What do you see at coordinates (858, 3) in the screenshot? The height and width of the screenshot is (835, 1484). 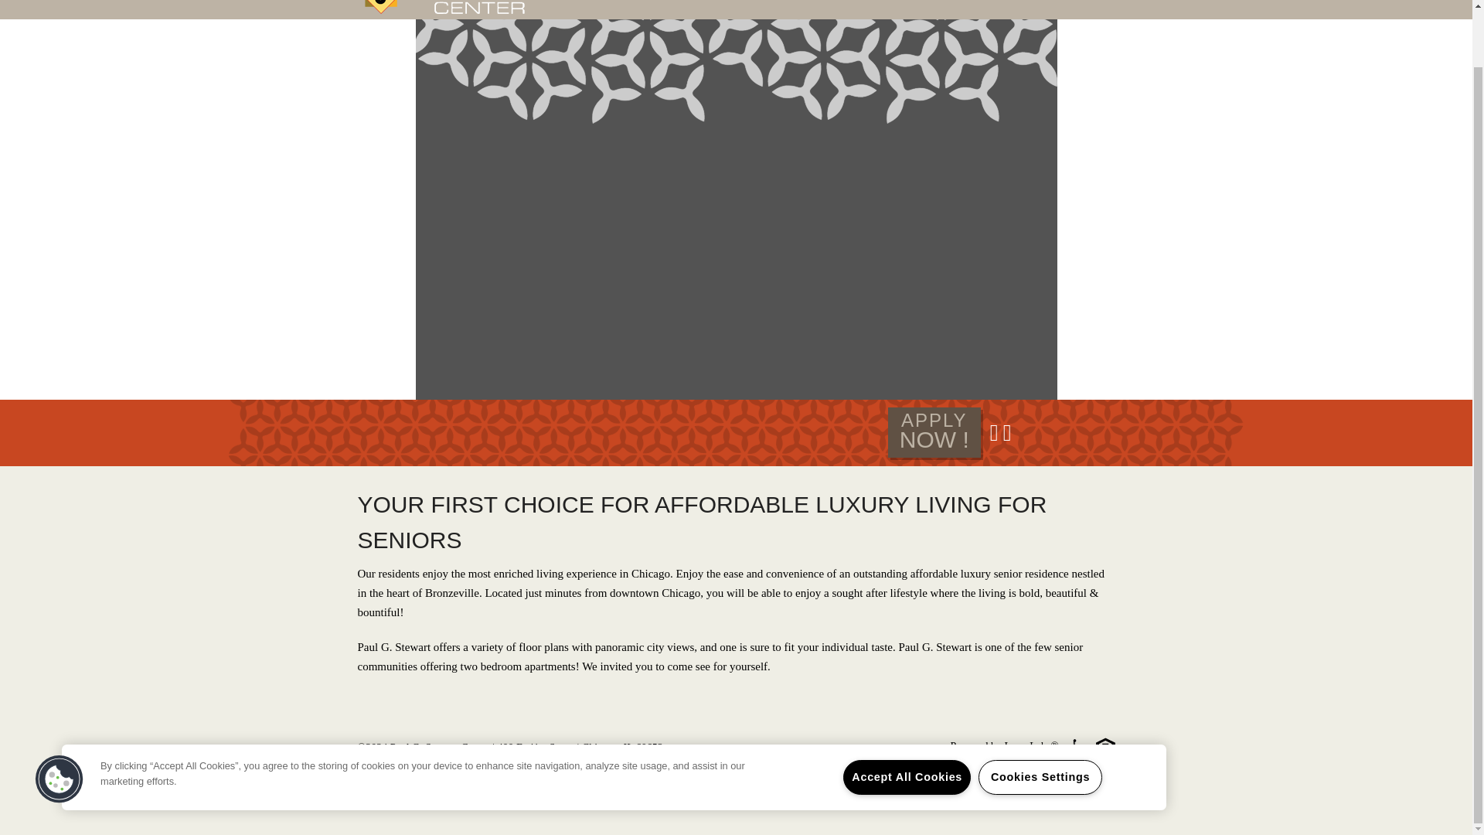 I see `GALLERY` at bounding box center [858, 3].